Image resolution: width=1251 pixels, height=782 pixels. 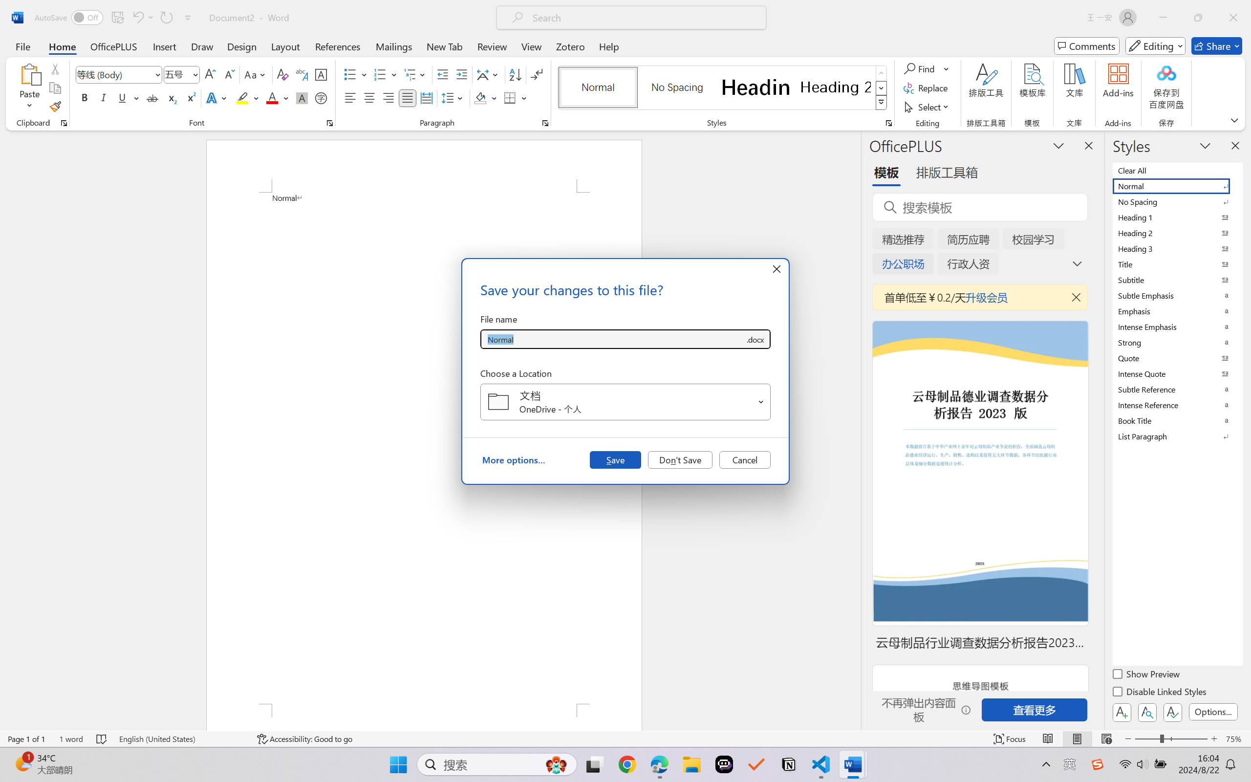 I want to click on Show Preview, so click(x=1147, y=675).